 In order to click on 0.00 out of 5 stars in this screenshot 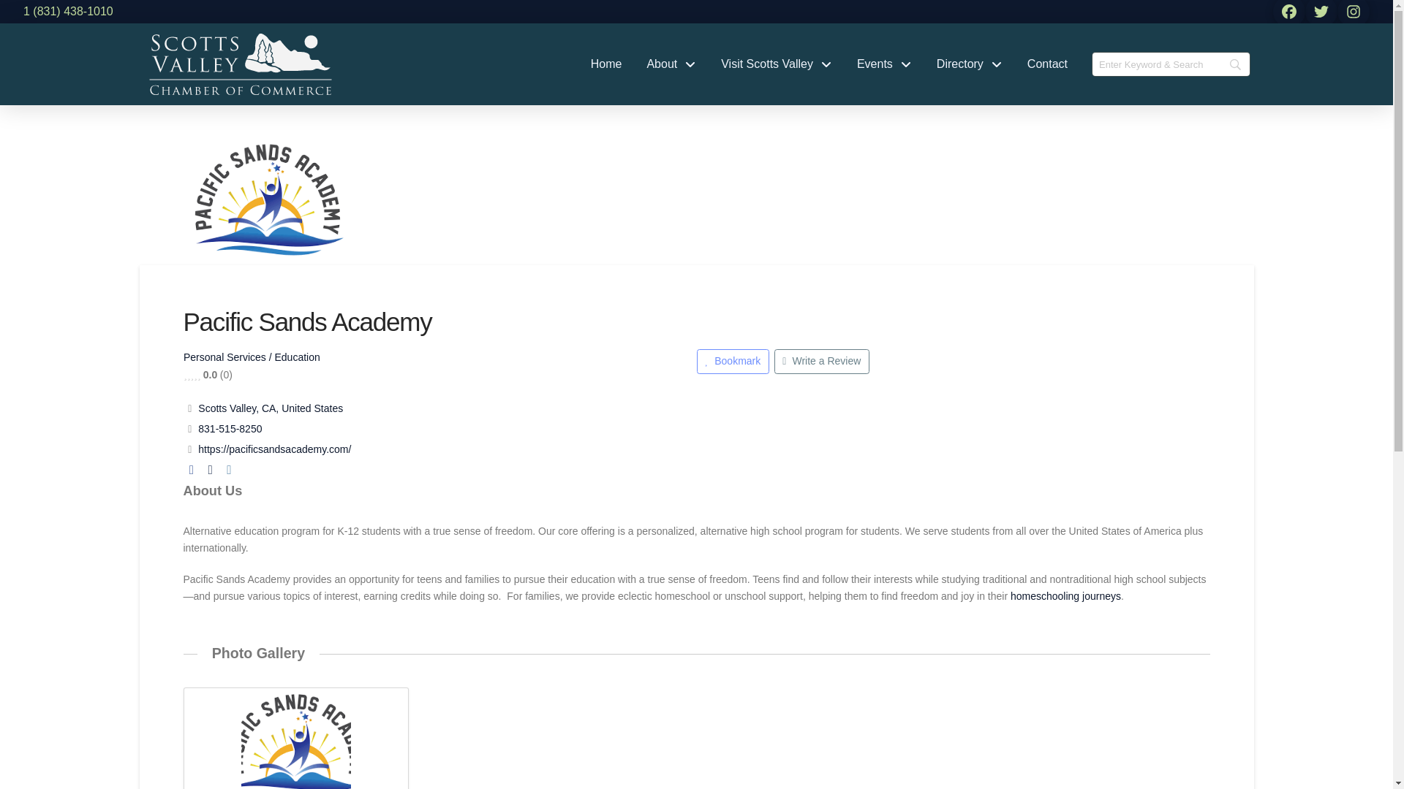, I will do `click(190, 374)`.